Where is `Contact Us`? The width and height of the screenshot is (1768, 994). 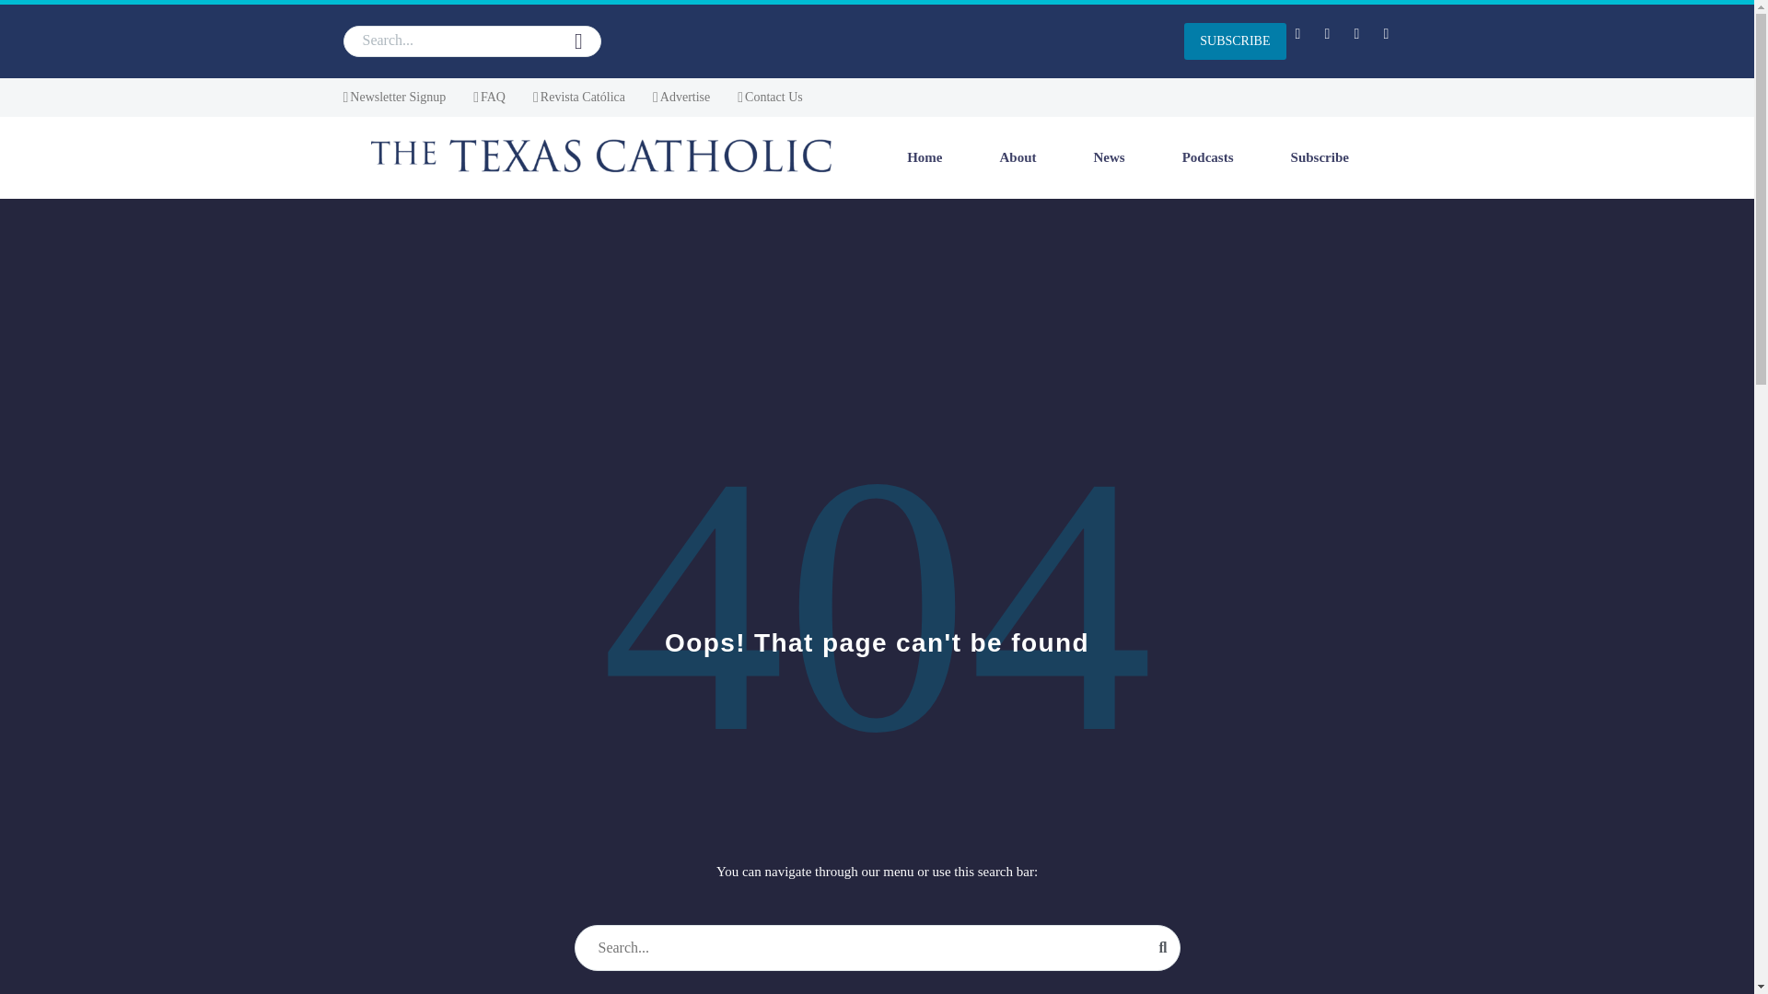 Contact Us is located at coordinates (770, 98).